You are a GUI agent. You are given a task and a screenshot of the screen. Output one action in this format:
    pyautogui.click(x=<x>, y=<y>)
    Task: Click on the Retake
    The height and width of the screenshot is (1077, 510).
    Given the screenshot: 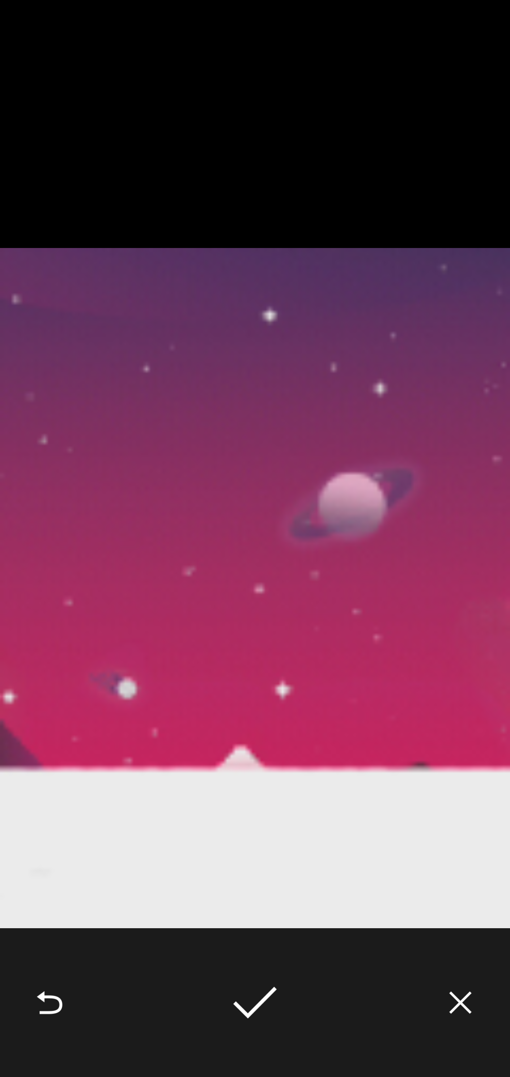 What is the action you would take?
    pyautogui.click(x=50, y=1003)
    